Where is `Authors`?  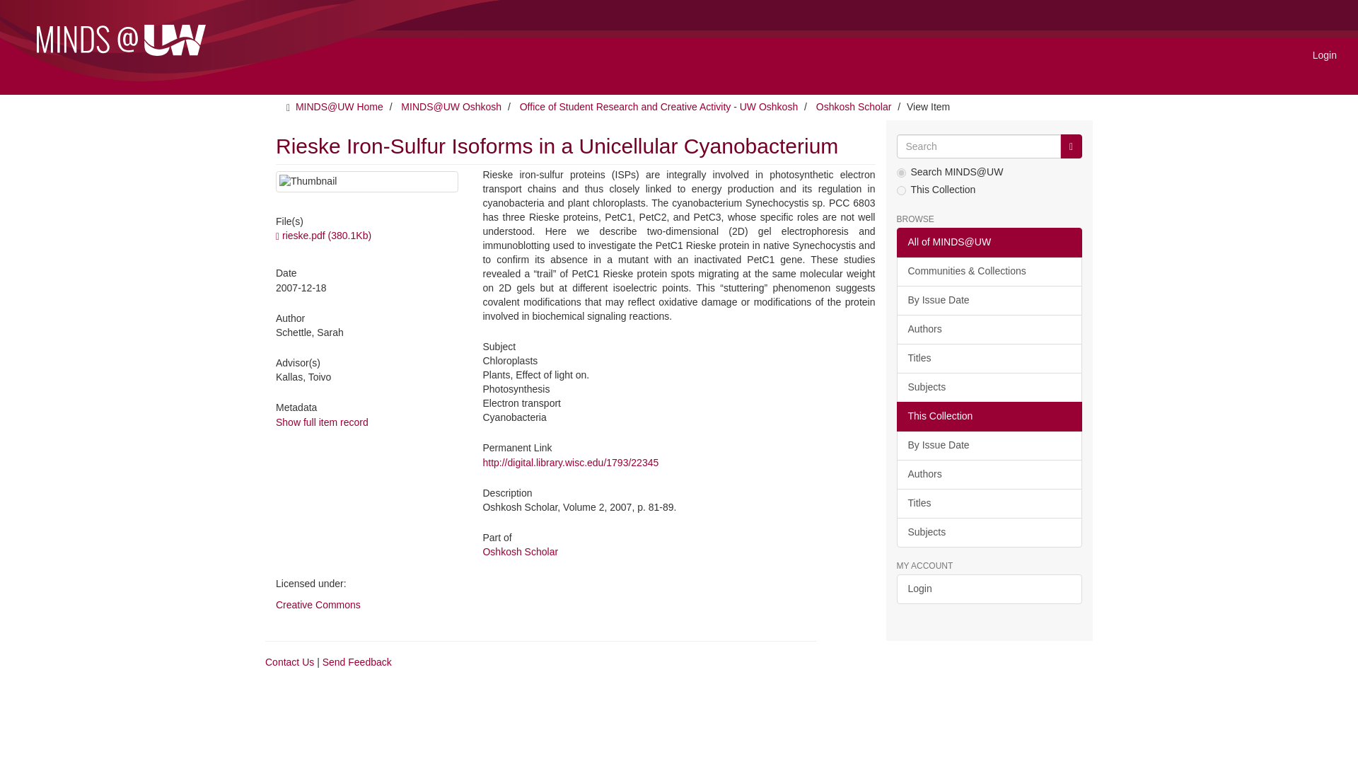
Authors is located at coordinates (989, 330).